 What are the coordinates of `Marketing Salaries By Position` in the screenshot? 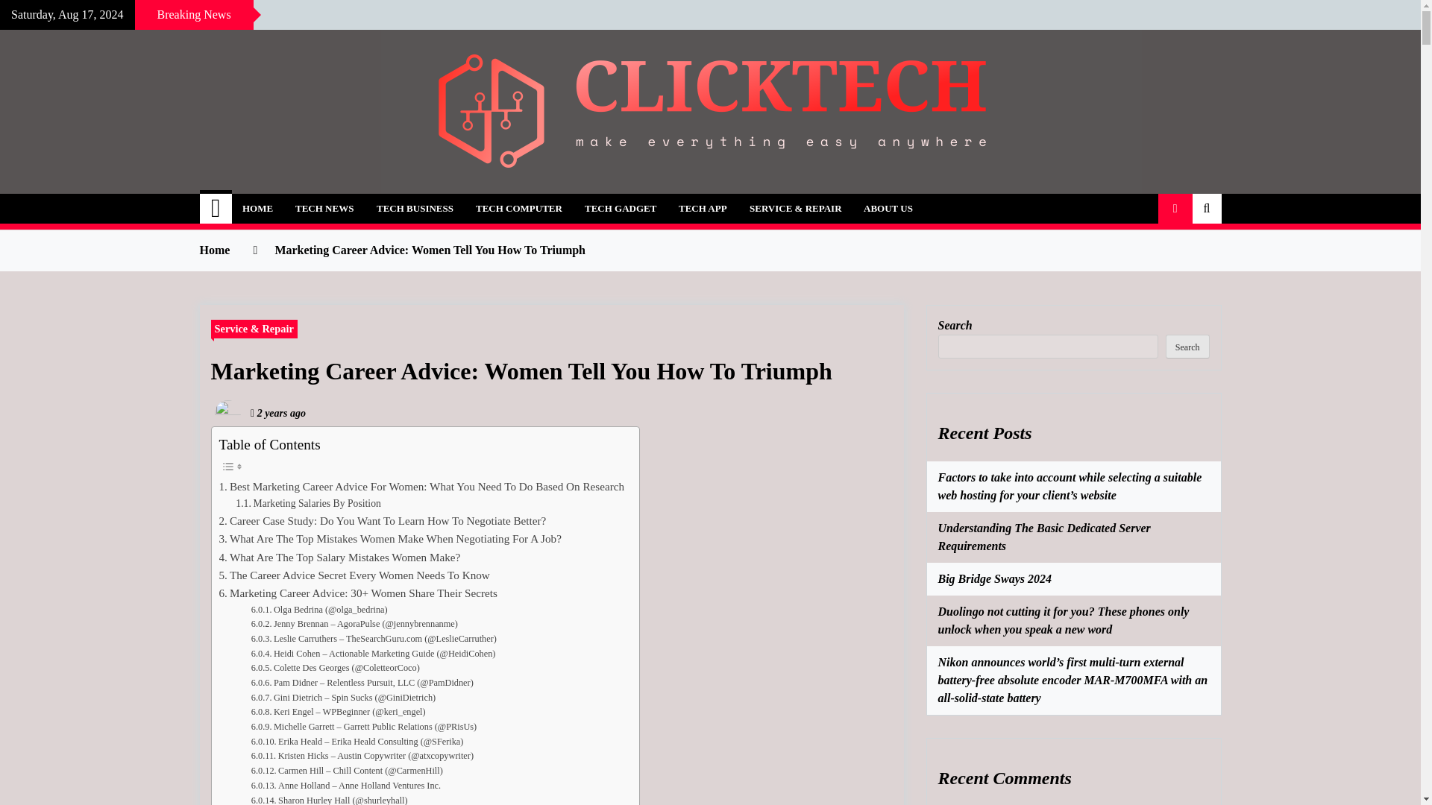 It's located at (308, 504).